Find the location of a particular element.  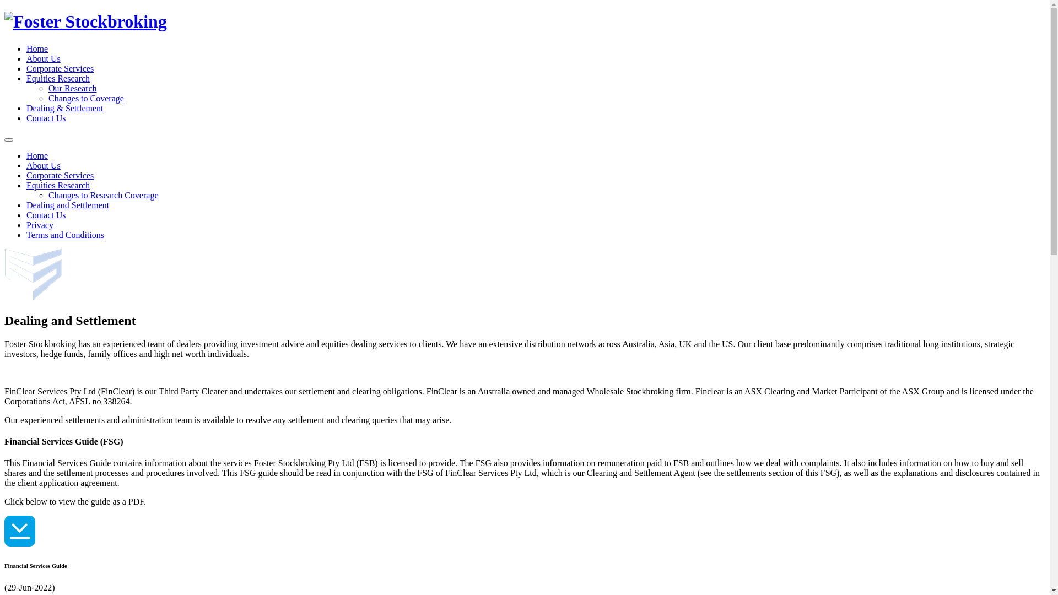

Home is located at coordinates (37, 48).